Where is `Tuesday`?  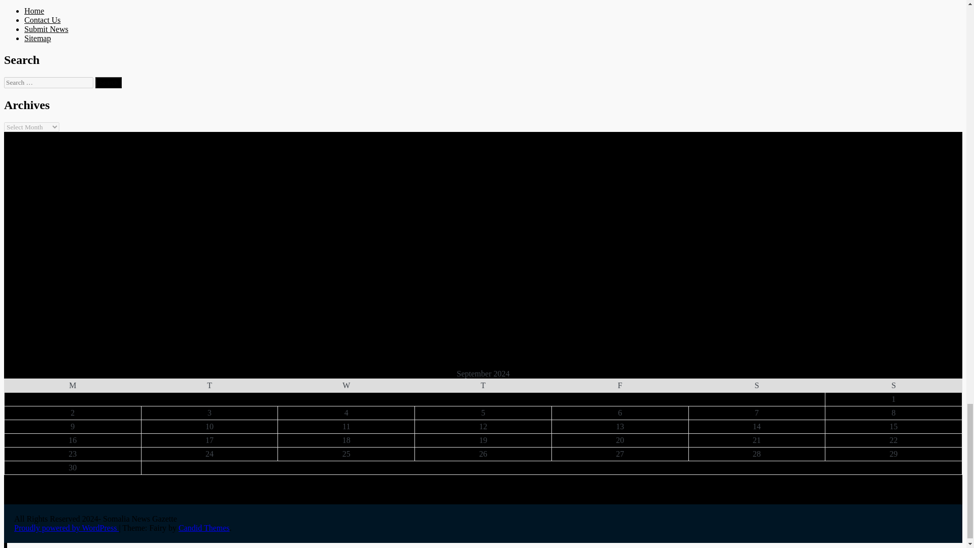 Tuesday is located at coordinates (209, 386).